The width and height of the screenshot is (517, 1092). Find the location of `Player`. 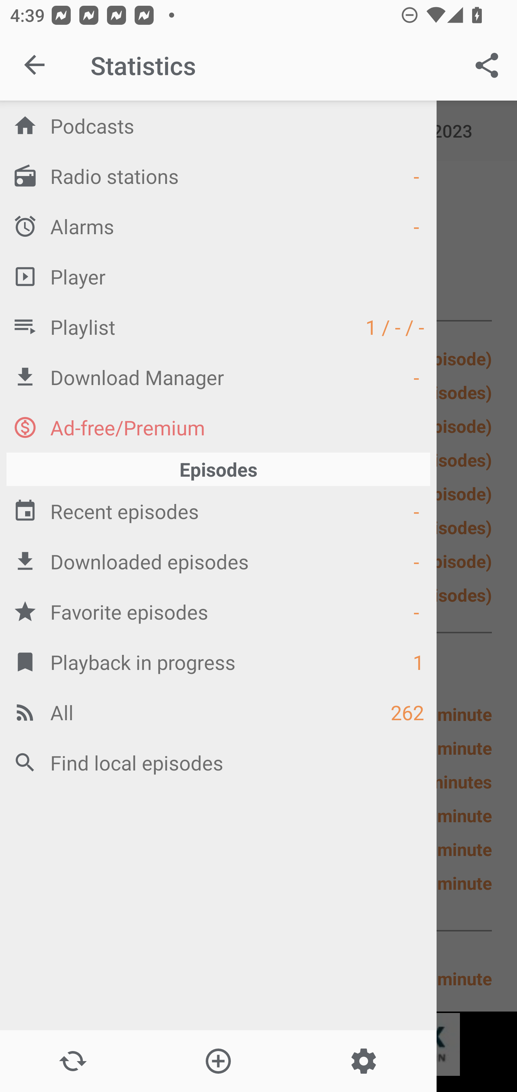

Player is located at coordinates (218, 276).